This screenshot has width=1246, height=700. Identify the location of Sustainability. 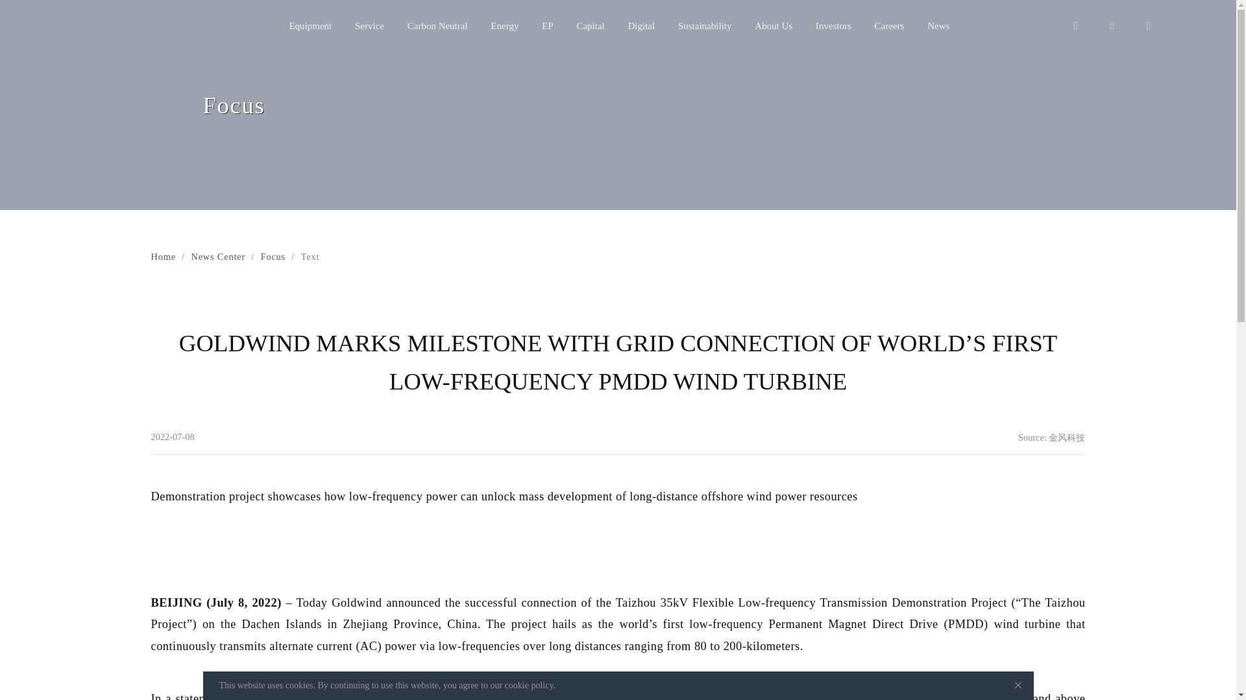
(705, 26).